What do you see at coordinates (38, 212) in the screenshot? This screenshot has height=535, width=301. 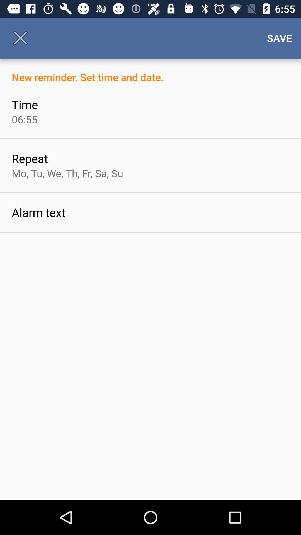 I see `tap alarm text on the left` at bounding box center [38, 212].